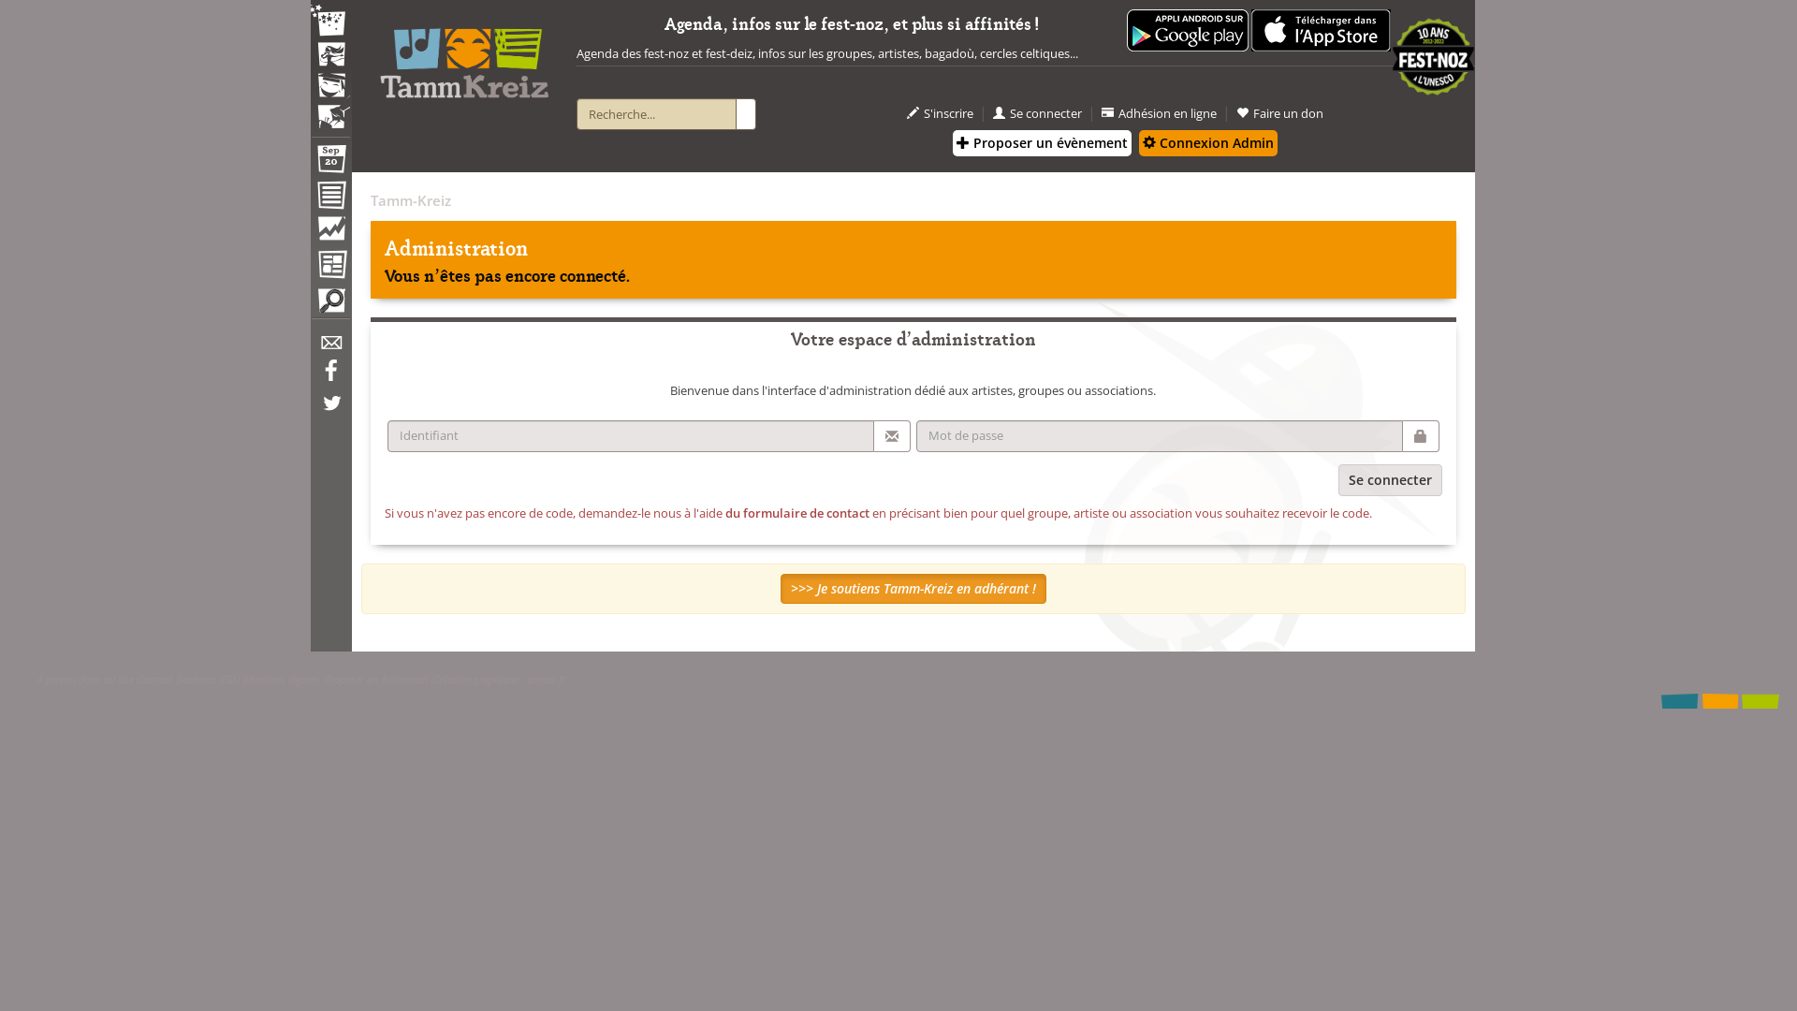 This screenshot has height=1011, width=1797. I want to click on du formulaire de contact, so click(796, 513).